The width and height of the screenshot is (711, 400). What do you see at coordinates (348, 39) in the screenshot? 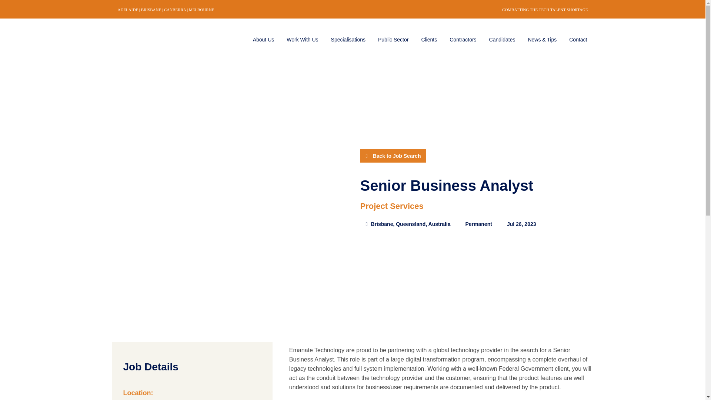
I see `Specialisations` at bounding box center [348, 39].